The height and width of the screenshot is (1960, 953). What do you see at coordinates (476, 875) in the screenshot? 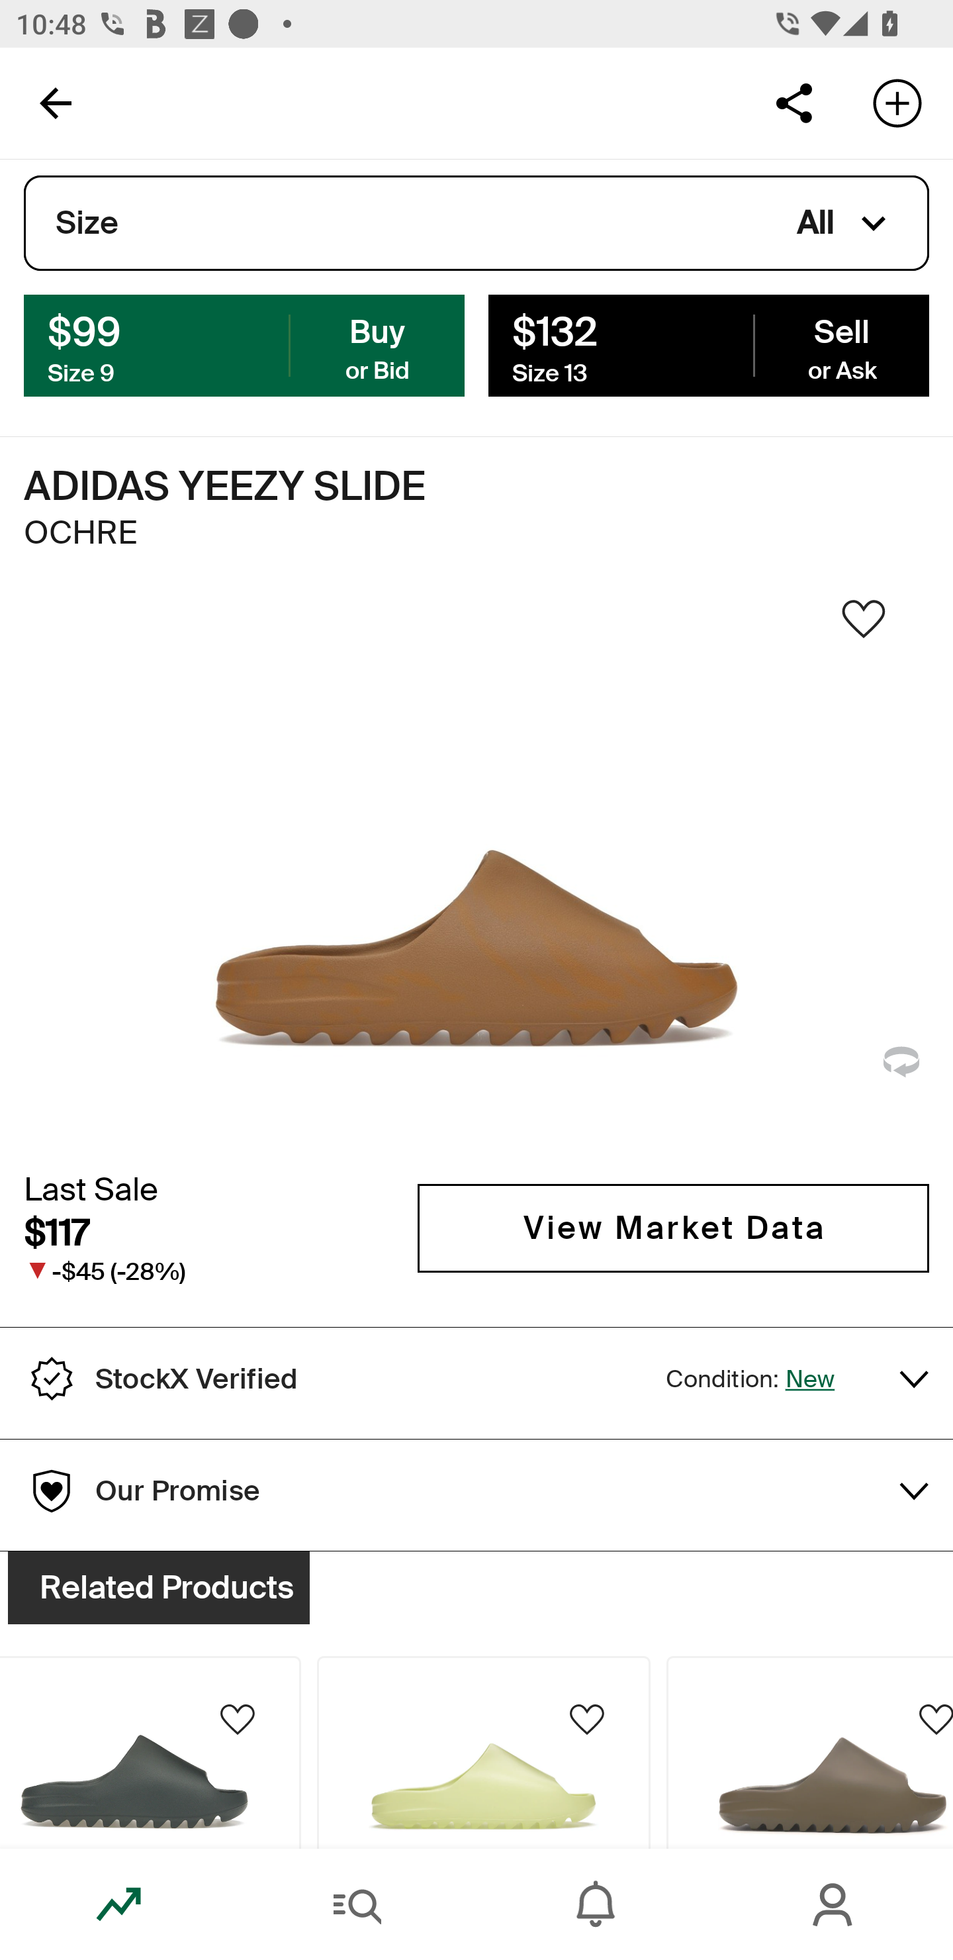
I see `Sneaker Image` at bounding box center [476, 875].